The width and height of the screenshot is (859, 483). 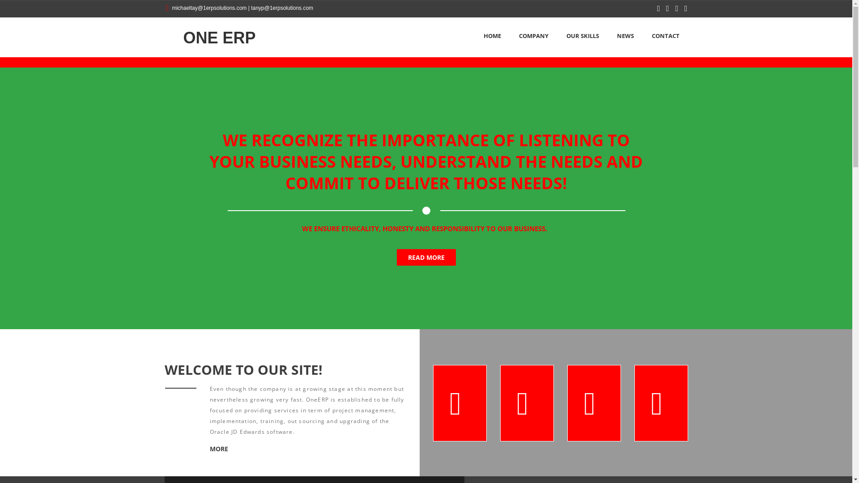 What do you see at coordinates (218, 449) in the screenshot?
I see `MORE` at bounding box center [218, 449].